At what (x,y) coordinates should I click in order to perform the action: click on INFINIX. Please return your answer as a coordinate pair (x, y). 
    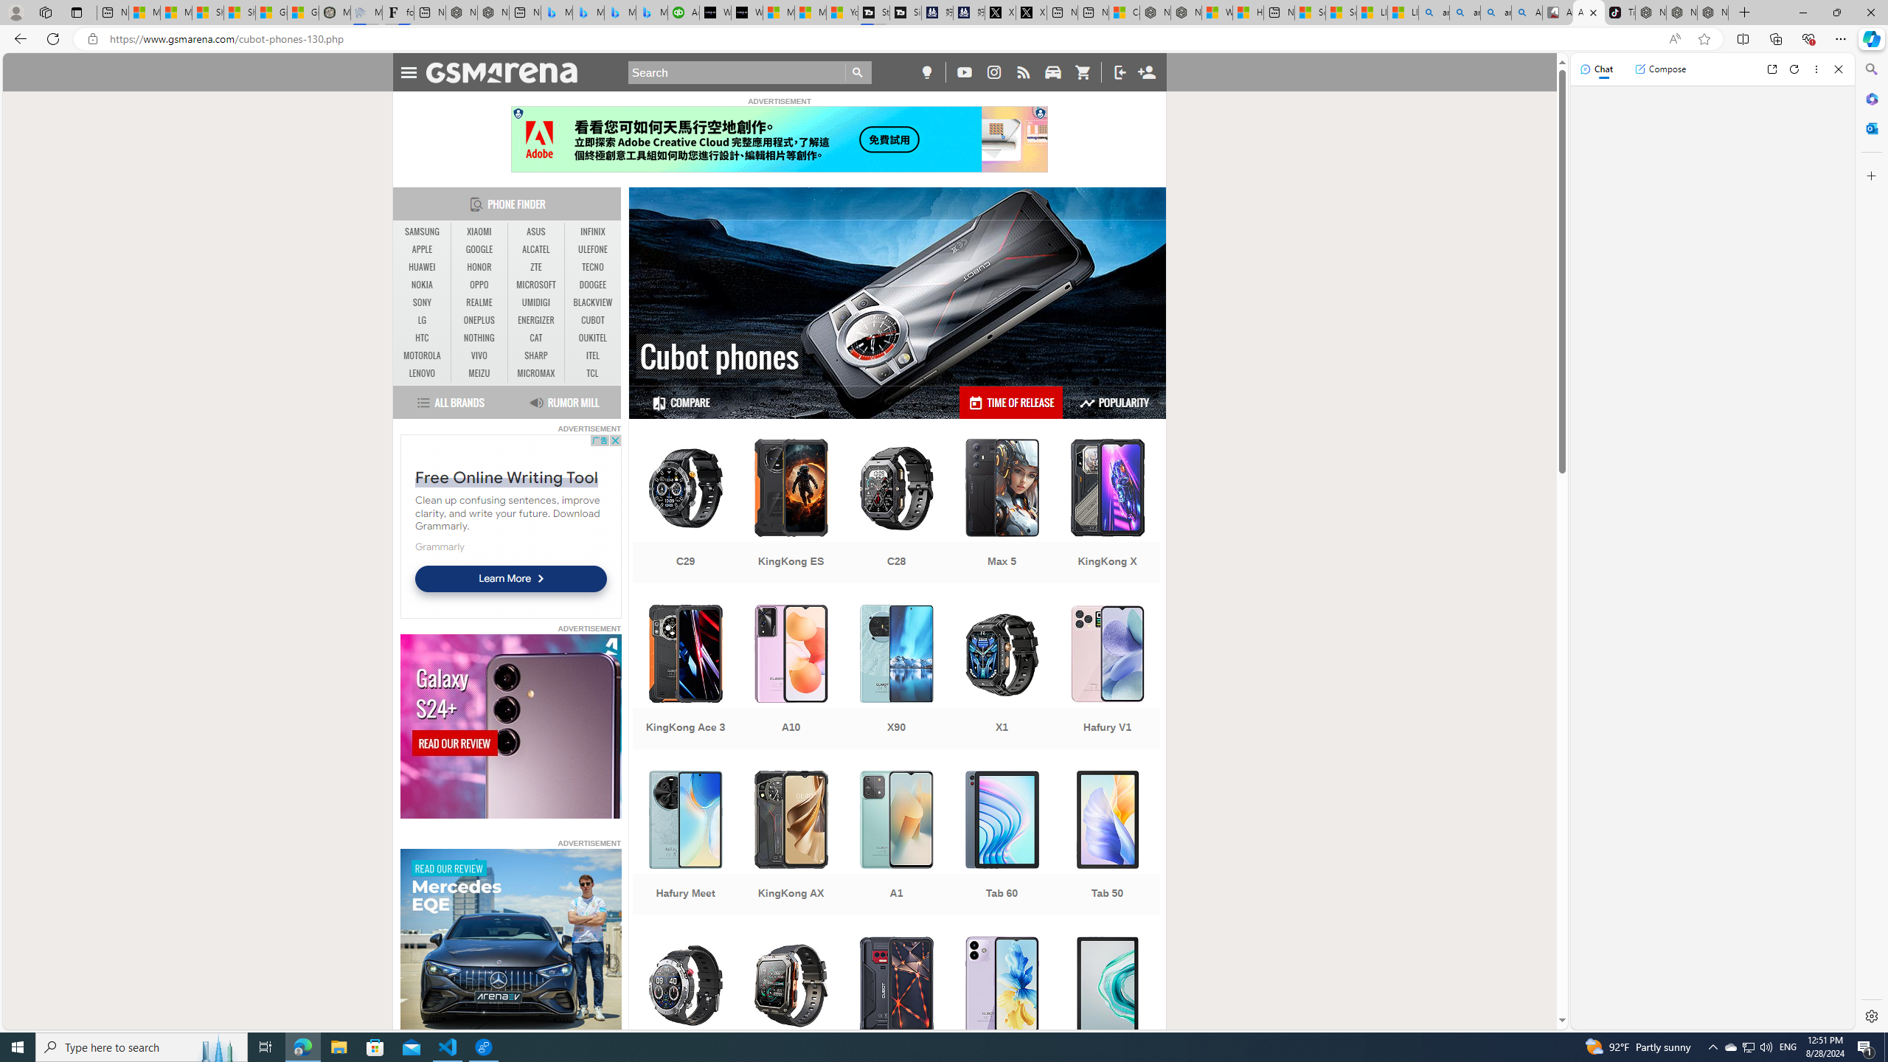
    Looking at the image, I should click on (593, 232).